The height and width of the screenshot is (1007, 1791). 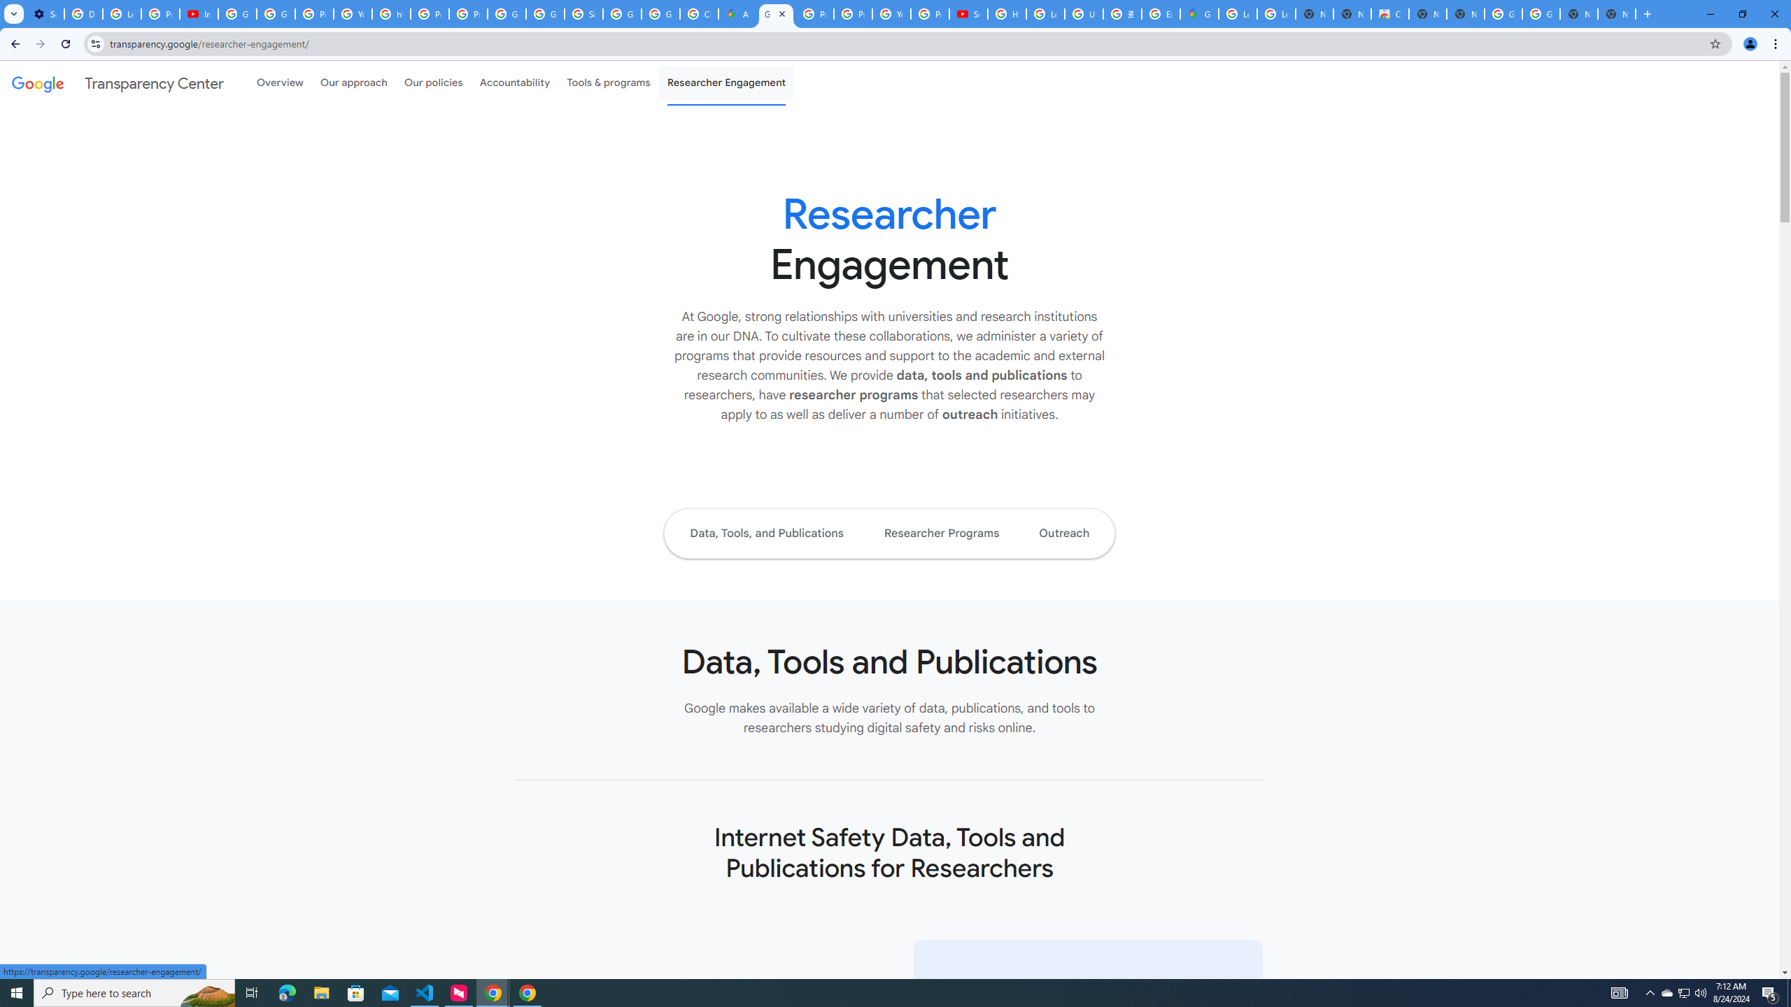 What do you see at coordinates (118, 83) in the screenshot?
I see `Transparency Center` at bounding box center [118, 83].